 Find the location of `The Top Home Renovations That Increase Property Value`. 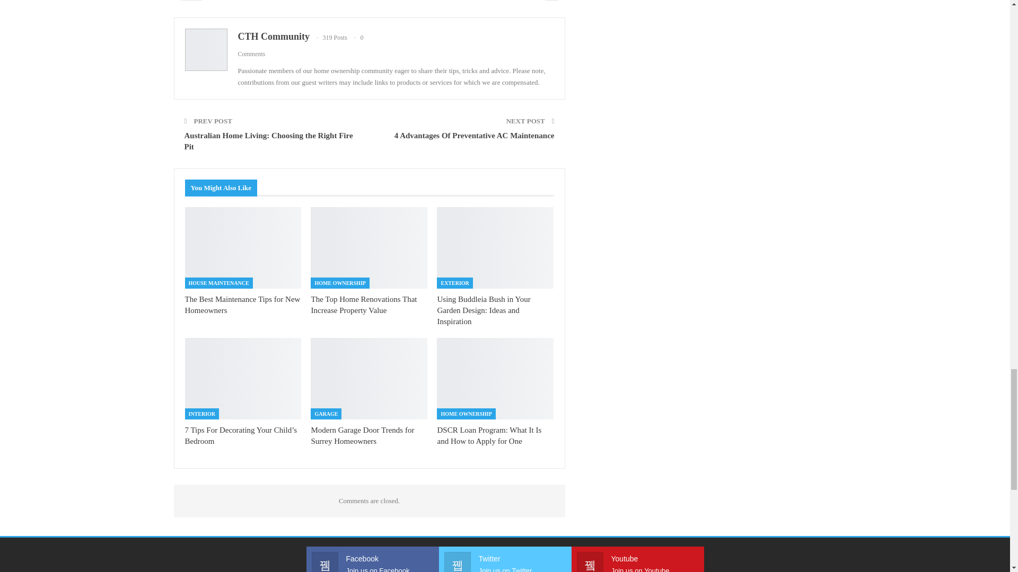

The Top Home Renovations That Increase Property Value is located at coordinates (363, 305).